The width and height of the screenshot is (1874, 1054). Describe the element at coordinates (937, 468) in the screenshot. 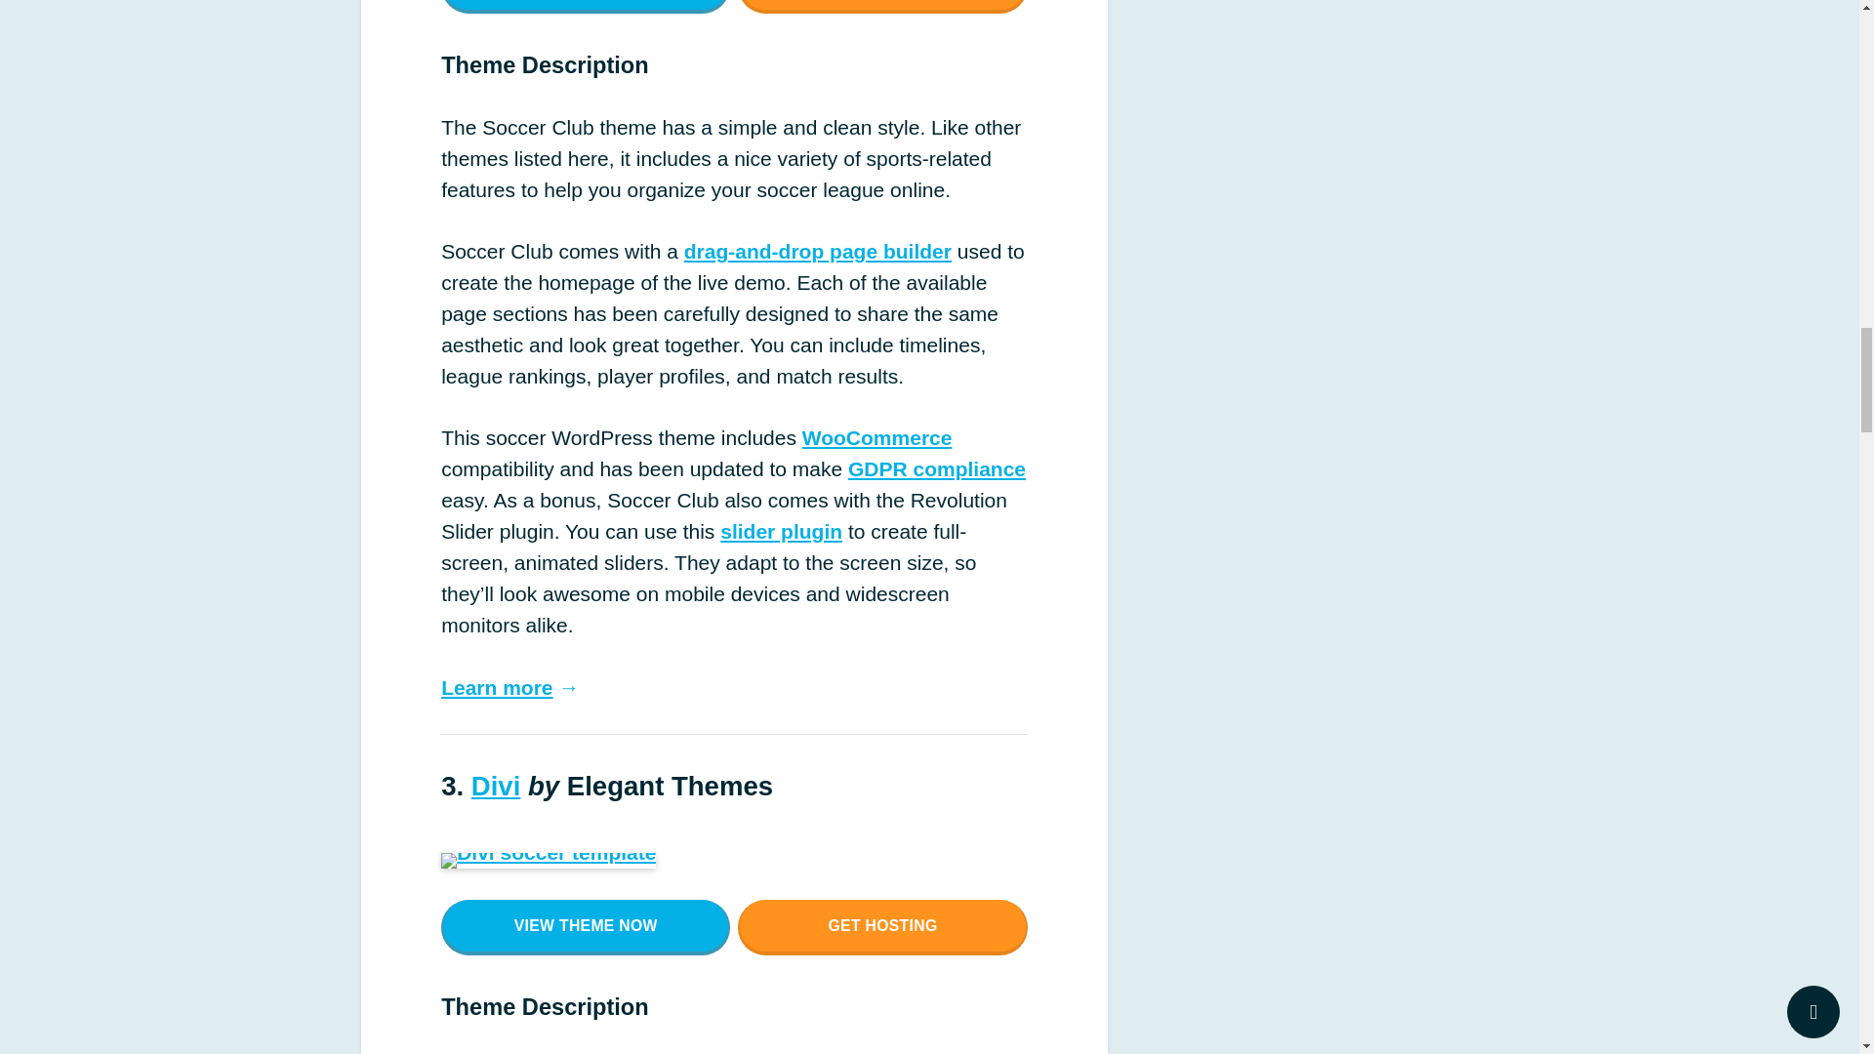

I see `GDPR compliance` at that location.